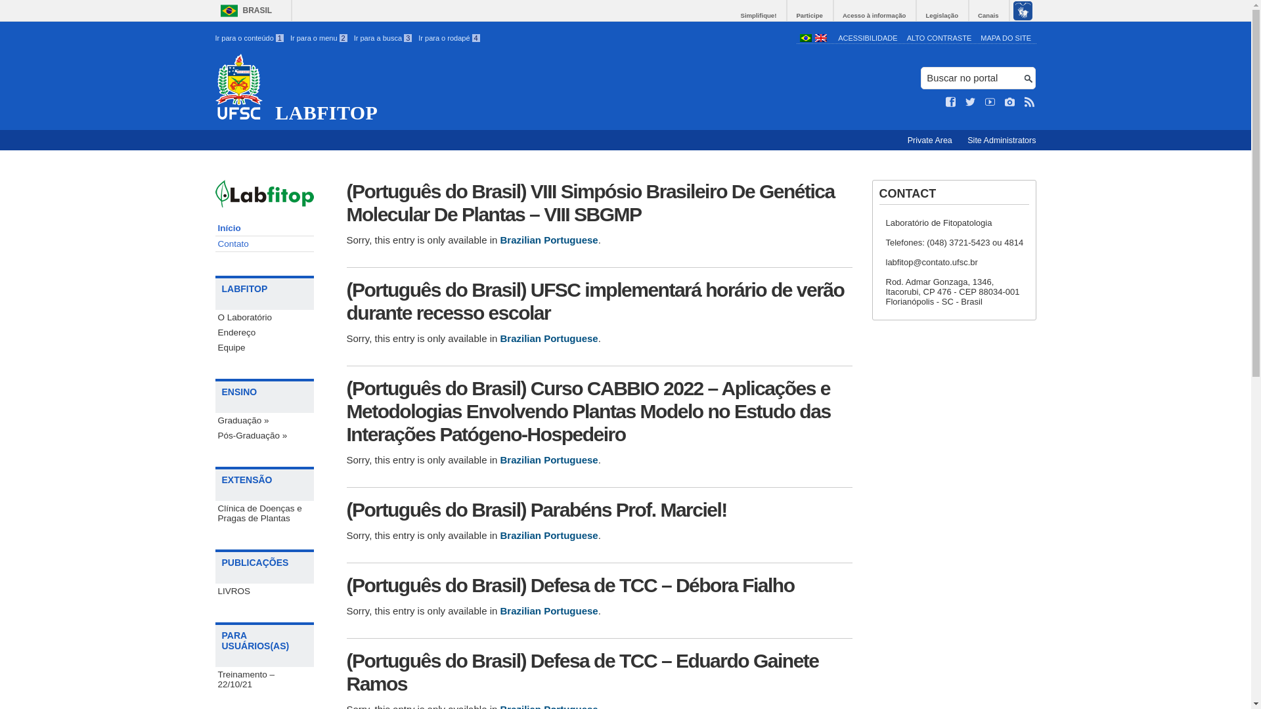 This screenshot has height=709, width=1261. What do you see at coordinates (503, 89) in the screenshot?
I see `LABFITOP` at bounding box center [503, 89].